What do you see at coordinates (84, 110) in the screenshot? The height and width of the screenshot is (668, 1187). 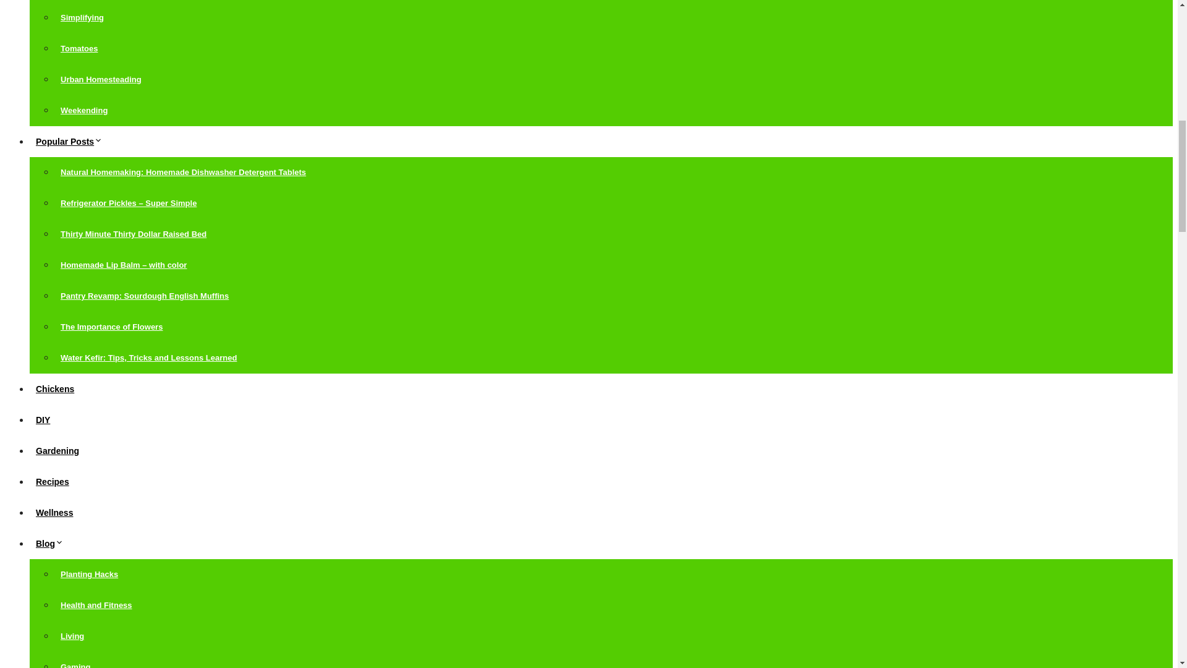 I see `Weekending` at bounding box center [84, 110].